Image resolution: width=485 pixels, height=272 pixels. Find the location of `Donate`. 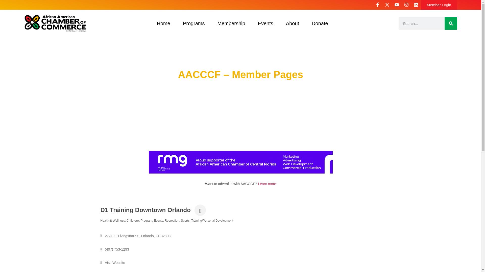

Donate is located at coordinates (320, 23).